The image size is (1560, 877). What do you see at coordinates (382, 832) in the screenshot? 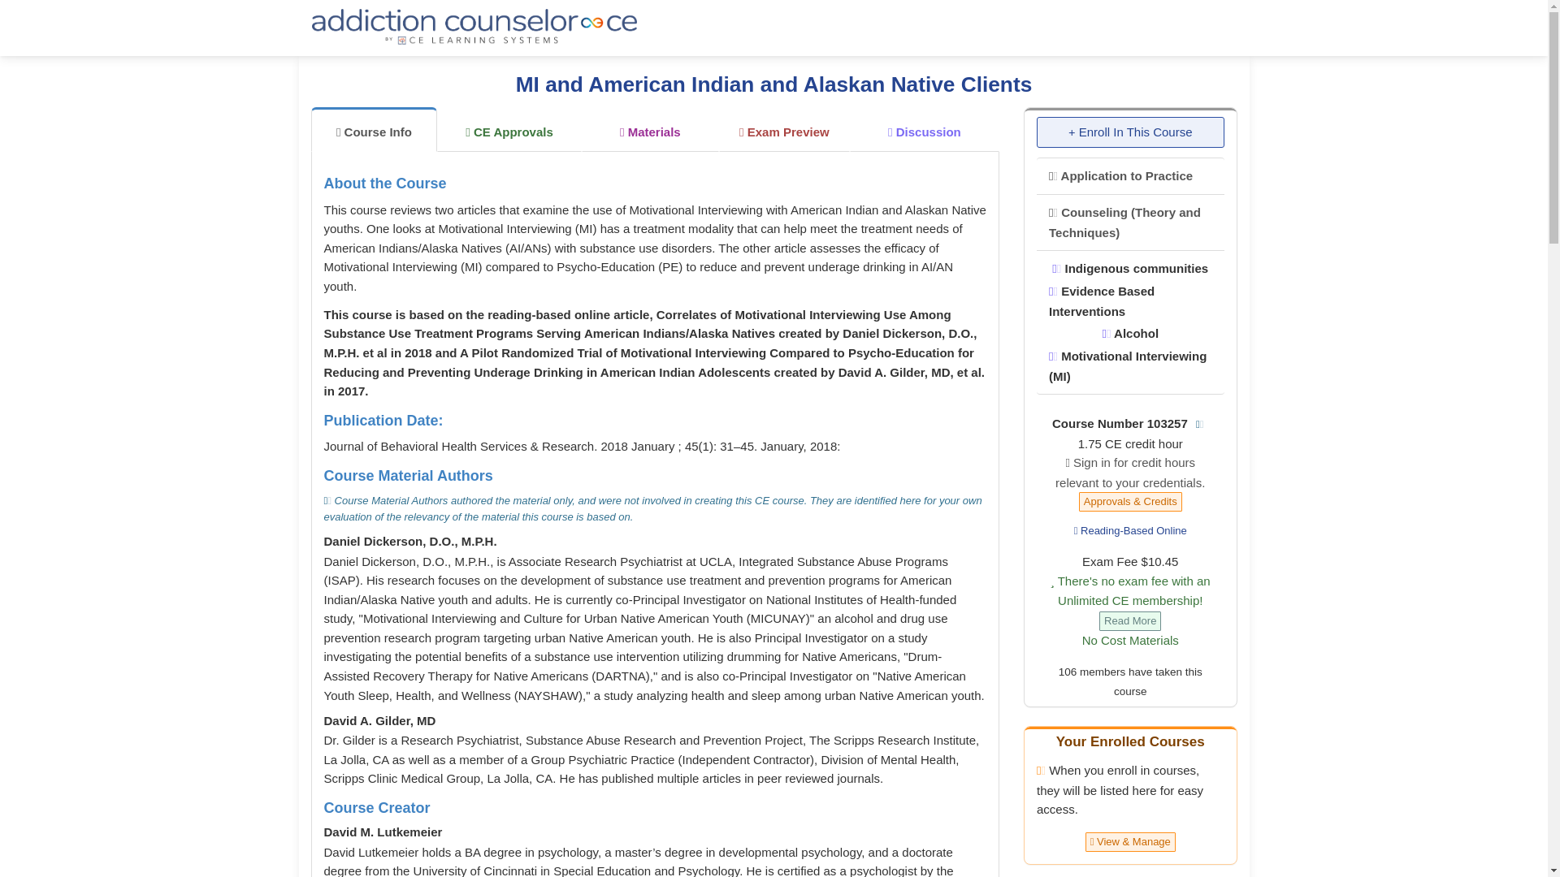
I see `David M. Lutkemeier` at bounding box center [382, 832].